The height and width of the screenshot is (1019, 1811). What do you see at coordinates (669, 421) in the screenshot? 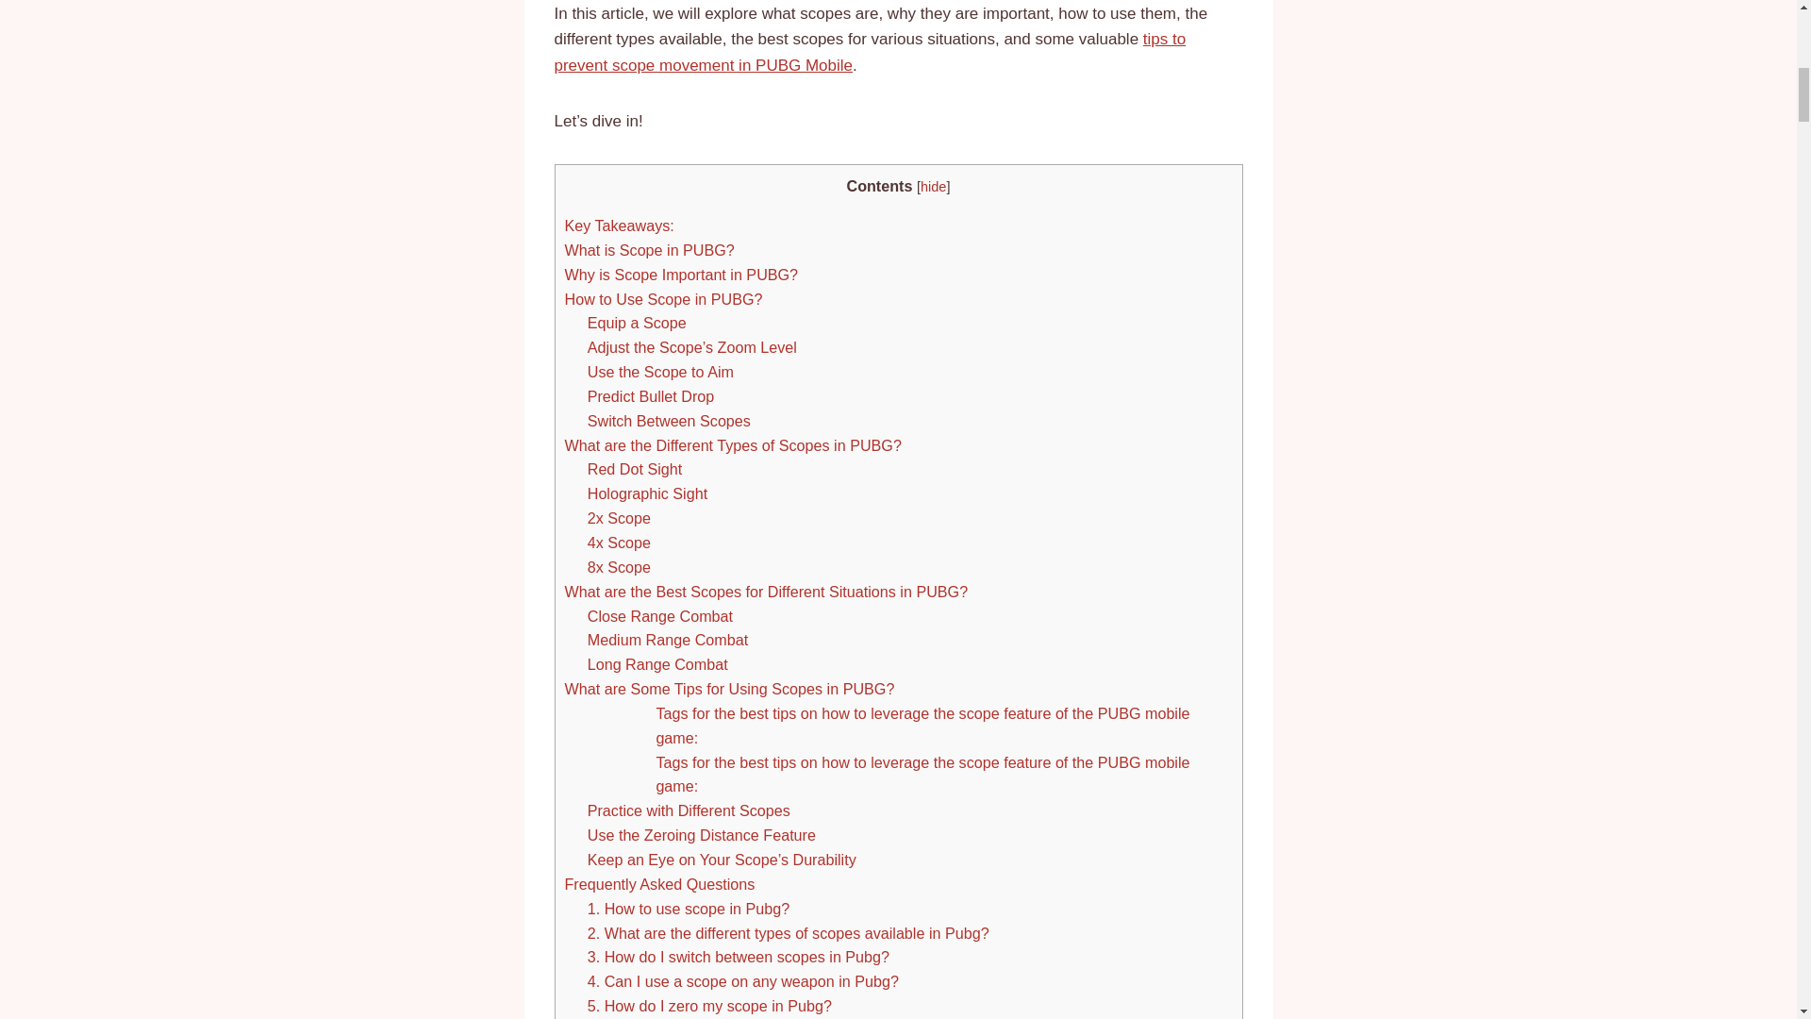
I see `Switch Between Scopes` at bounding box center [669, 421].